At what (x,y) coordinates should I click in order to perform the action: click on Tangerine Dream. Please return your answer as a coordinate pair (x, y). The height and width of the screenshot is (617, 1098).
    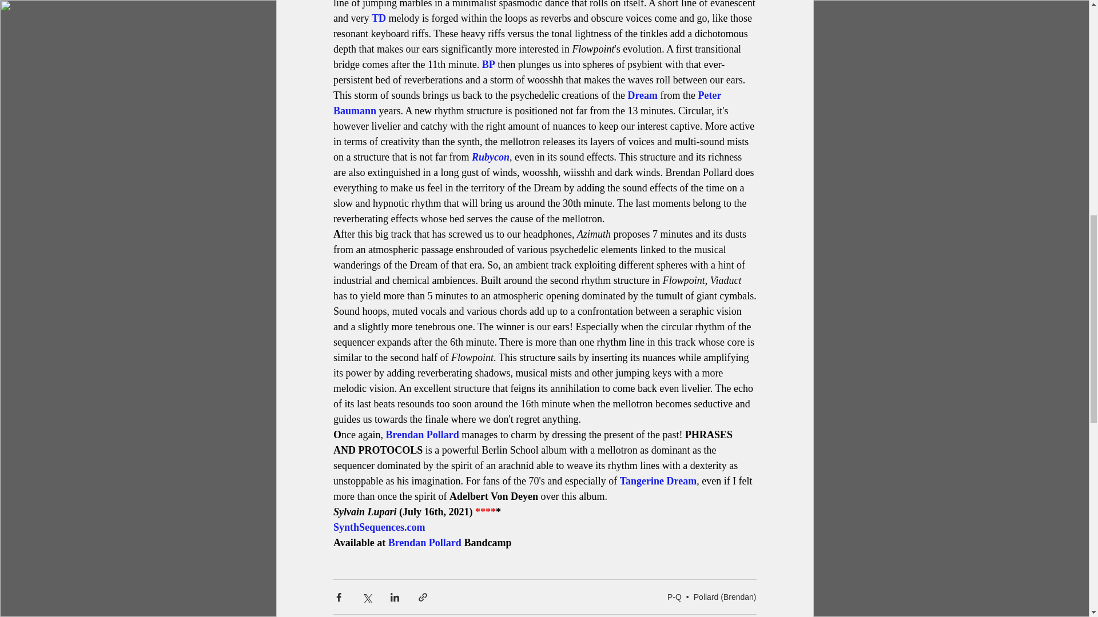
    Looking at the image, I should click on (658, 481).